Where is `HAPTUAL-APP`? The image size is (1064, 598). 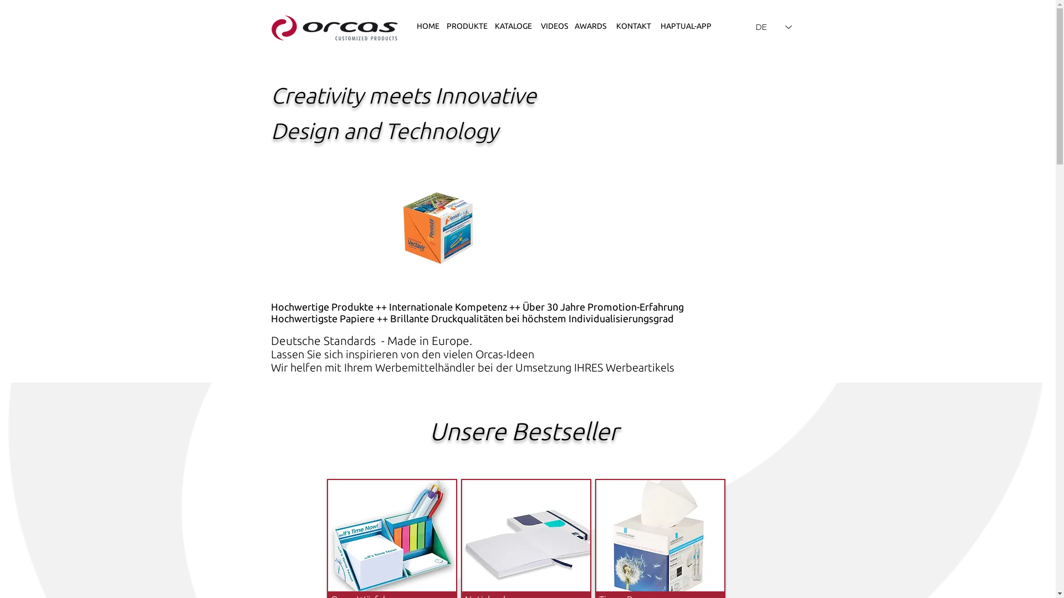 HAPTUAL-APP is located at coordinates (686, 27).